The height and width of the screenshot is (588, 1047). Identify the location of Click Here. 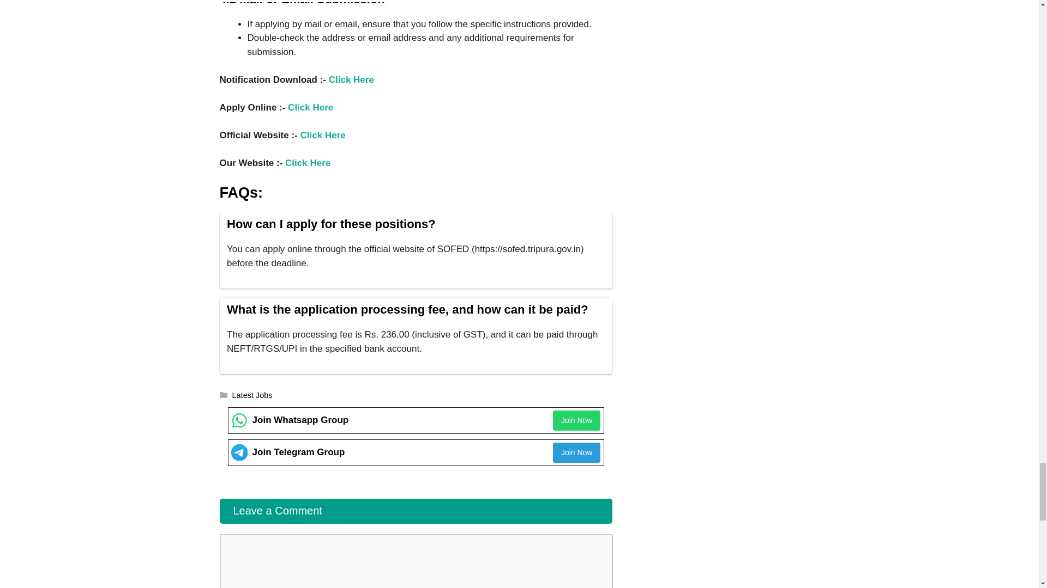
(310, 107).